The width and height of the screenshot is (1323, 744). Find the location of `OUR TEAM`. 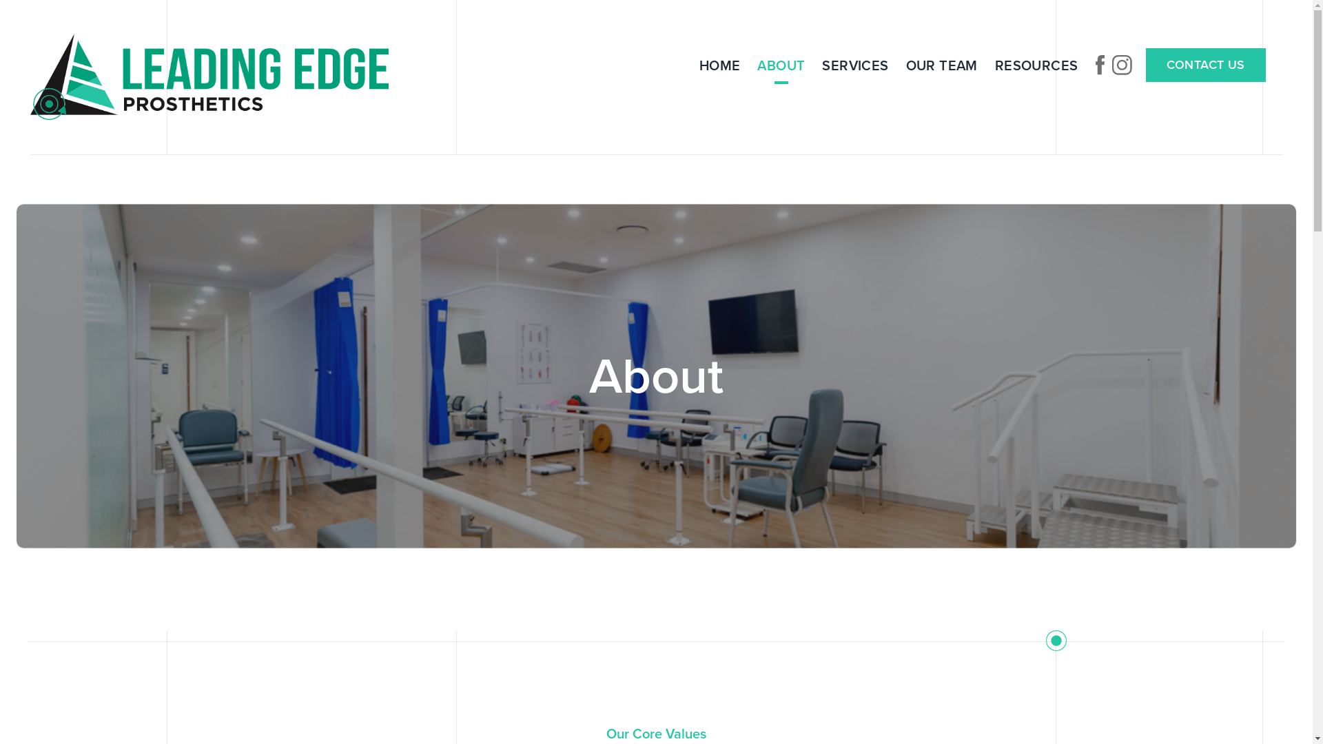

OUR TEAM is located at coordinates (942, 65).